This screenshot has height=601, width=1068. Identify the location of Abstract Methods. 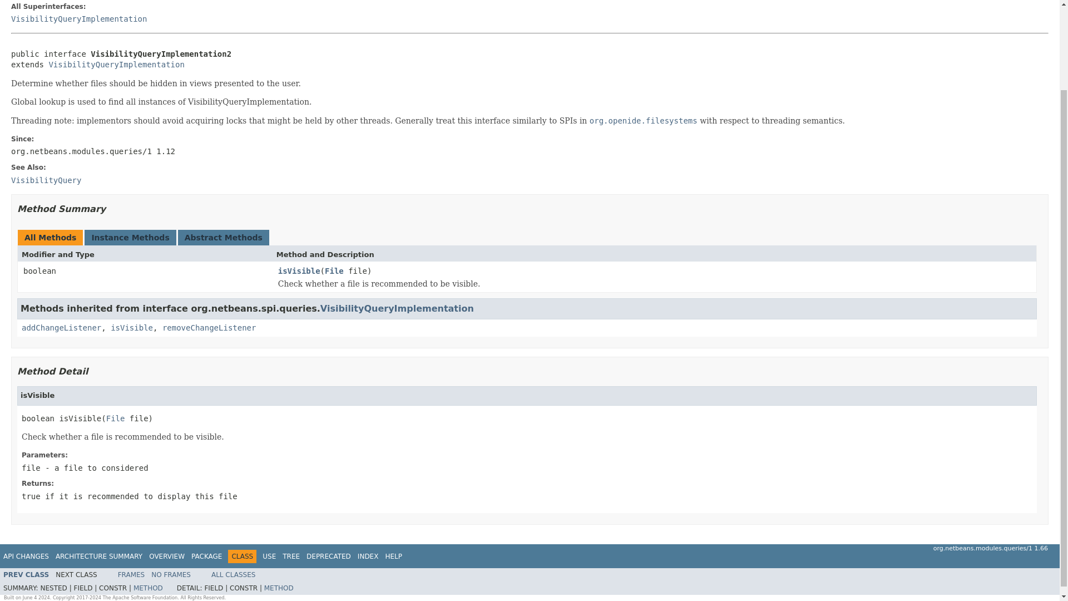
(224, 238).